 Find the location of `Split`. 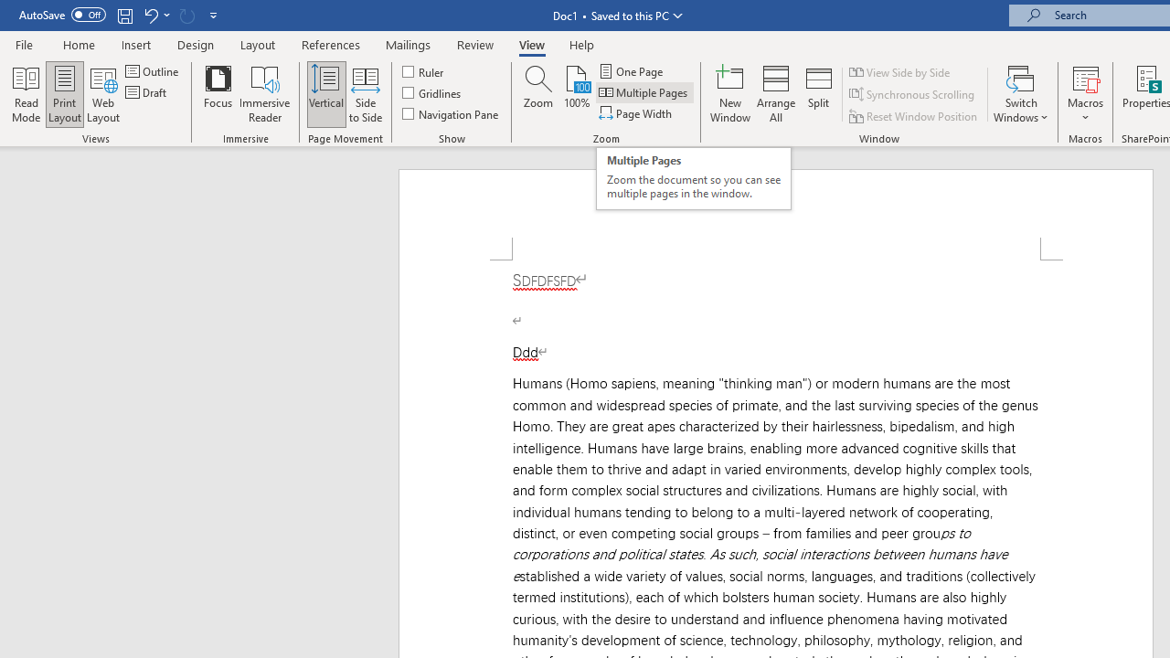

Split is located at coordinates (819, 93).